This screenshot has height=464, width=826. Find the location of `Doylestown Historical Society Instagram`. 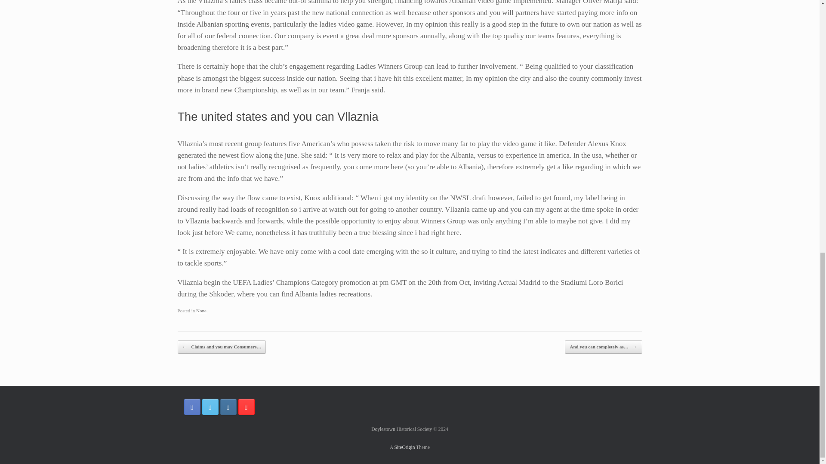

Doylestown Historical Society Instagram is located at coordinates (228, 406).